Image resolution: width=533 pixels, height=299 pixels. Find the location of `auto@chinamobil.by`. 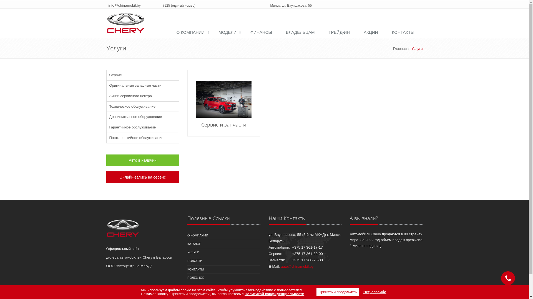

auto@chinamobil.by is located at coordinates (297, 266).